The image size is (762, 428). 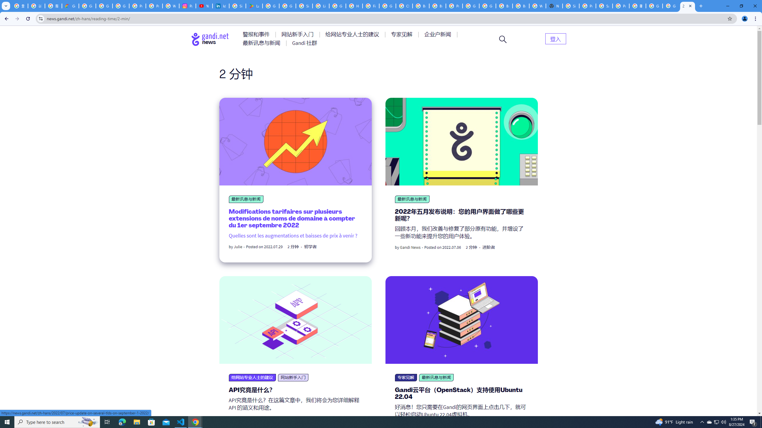 I want to click on AutomationID: menu-item-77764, so click(x=402, y=34).